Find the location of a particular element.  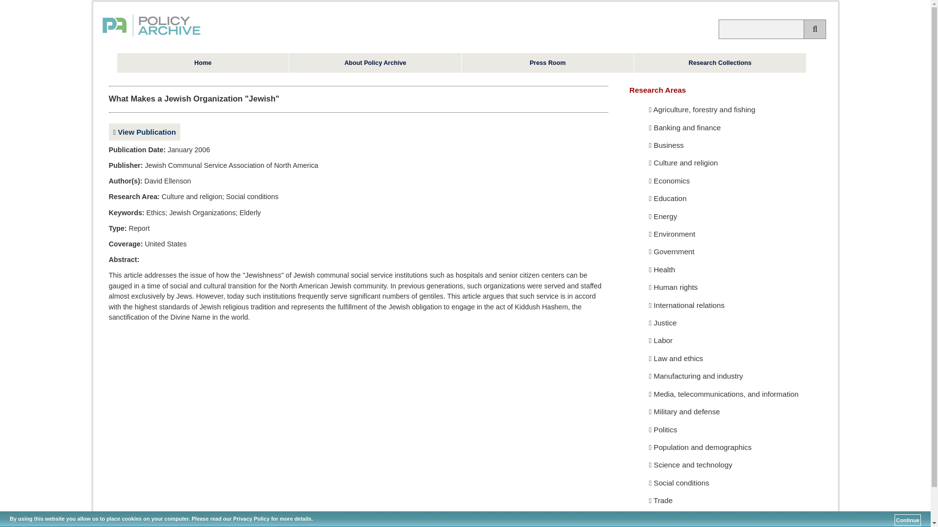

Policy Archive is located at coordinates (151, 38).